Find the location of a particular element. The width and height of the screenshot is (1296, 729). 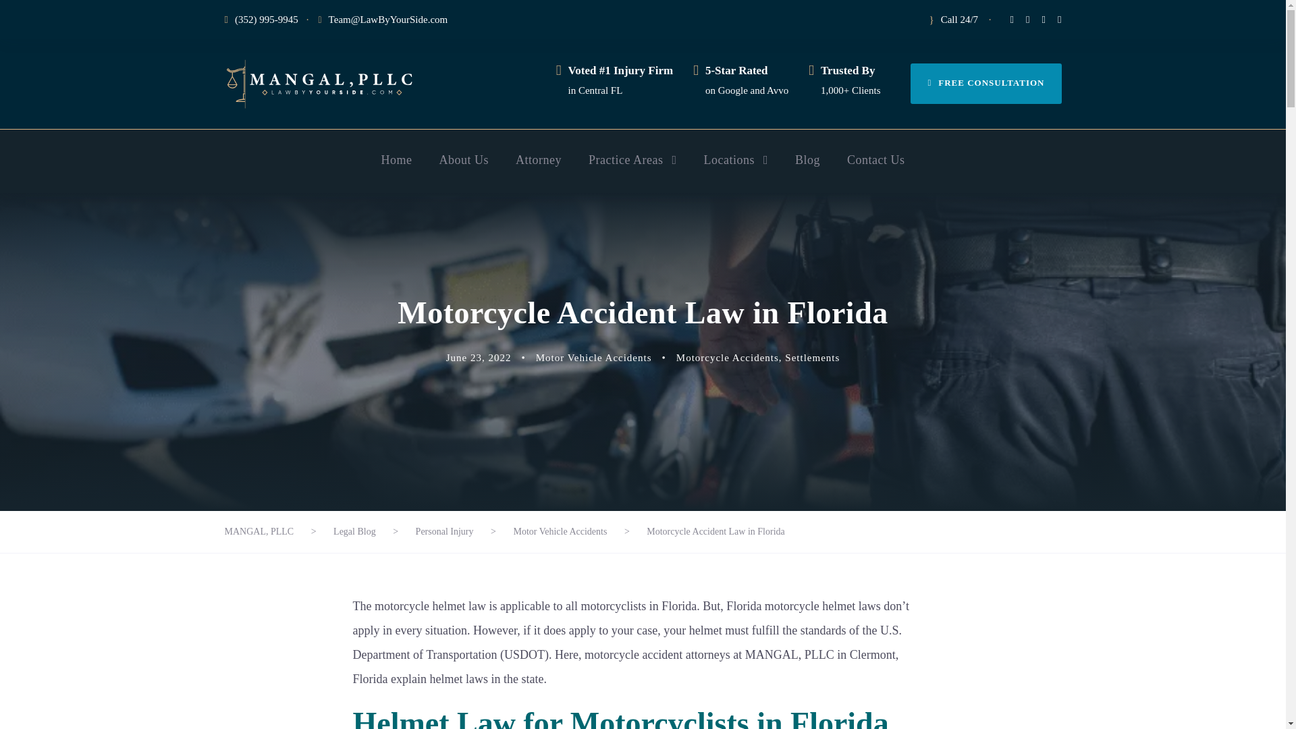

Attorney is located at coordinates (539, 171).